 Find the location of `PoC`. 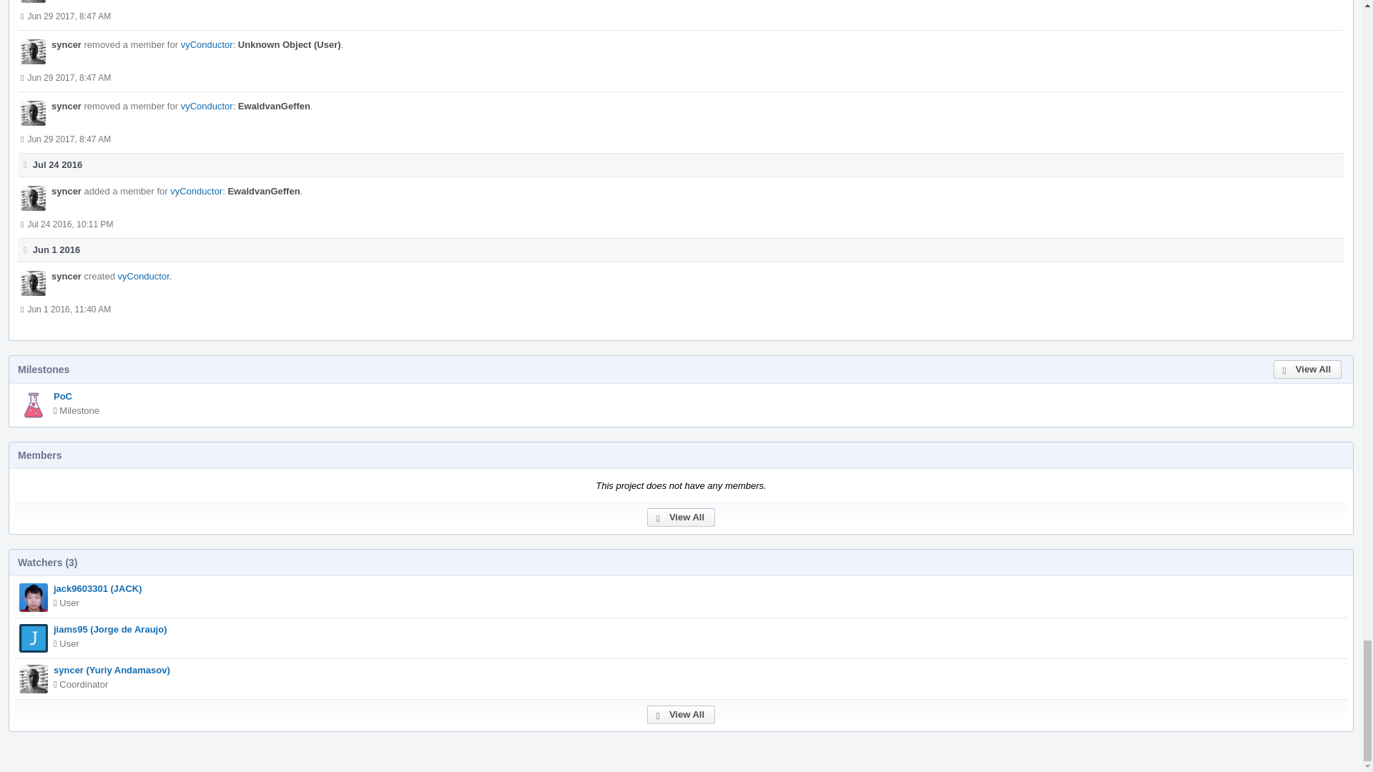

PoC is located at coordinates (63, 396).